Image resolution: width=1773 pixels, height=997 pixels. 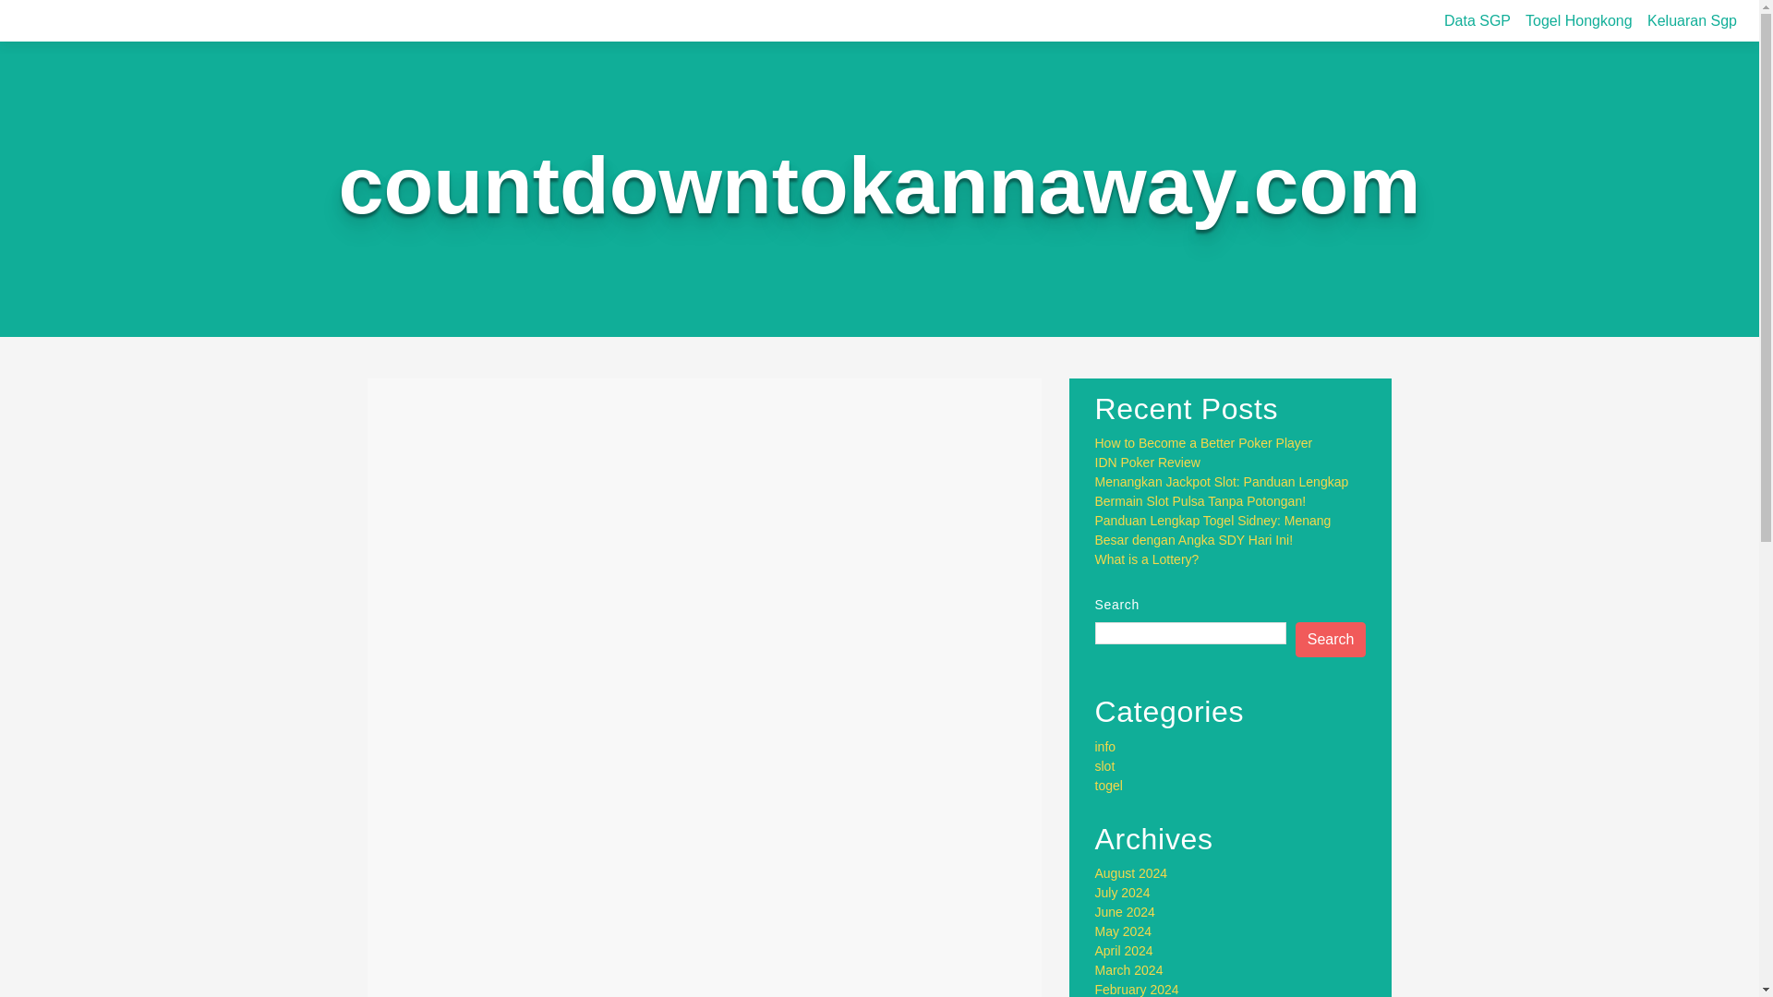 What do you see at coordinates (1147, 462) in the screenshot?
I see `IDN Poker Review` at bounding box center [1147, 462].